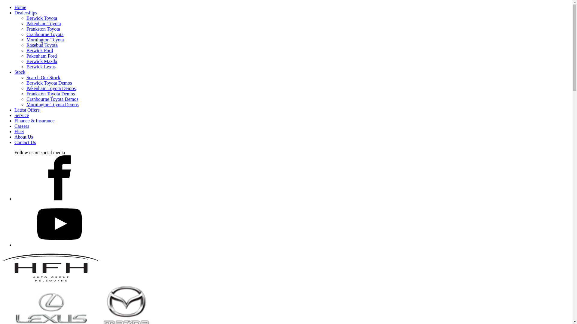 The height and width of the screenshot is (324, 577). Describe the element at coordinates (51, 88) in the screenshot. I see `Pakenham Toyota Demos` at that location.